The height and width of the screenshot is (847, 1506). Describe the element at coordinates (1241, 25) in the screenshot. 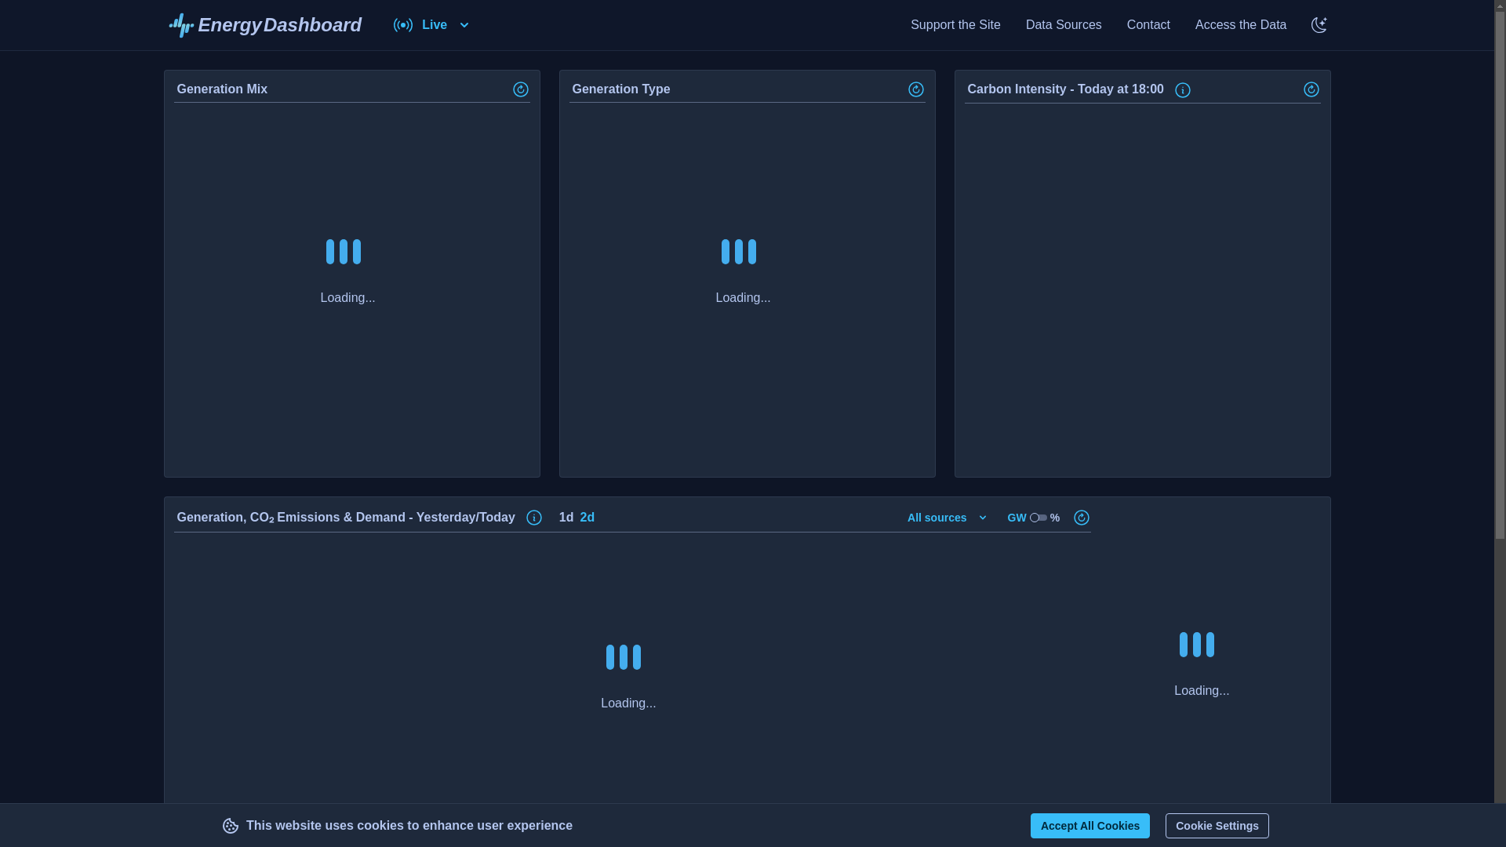

I see `Access the Data` at that location.